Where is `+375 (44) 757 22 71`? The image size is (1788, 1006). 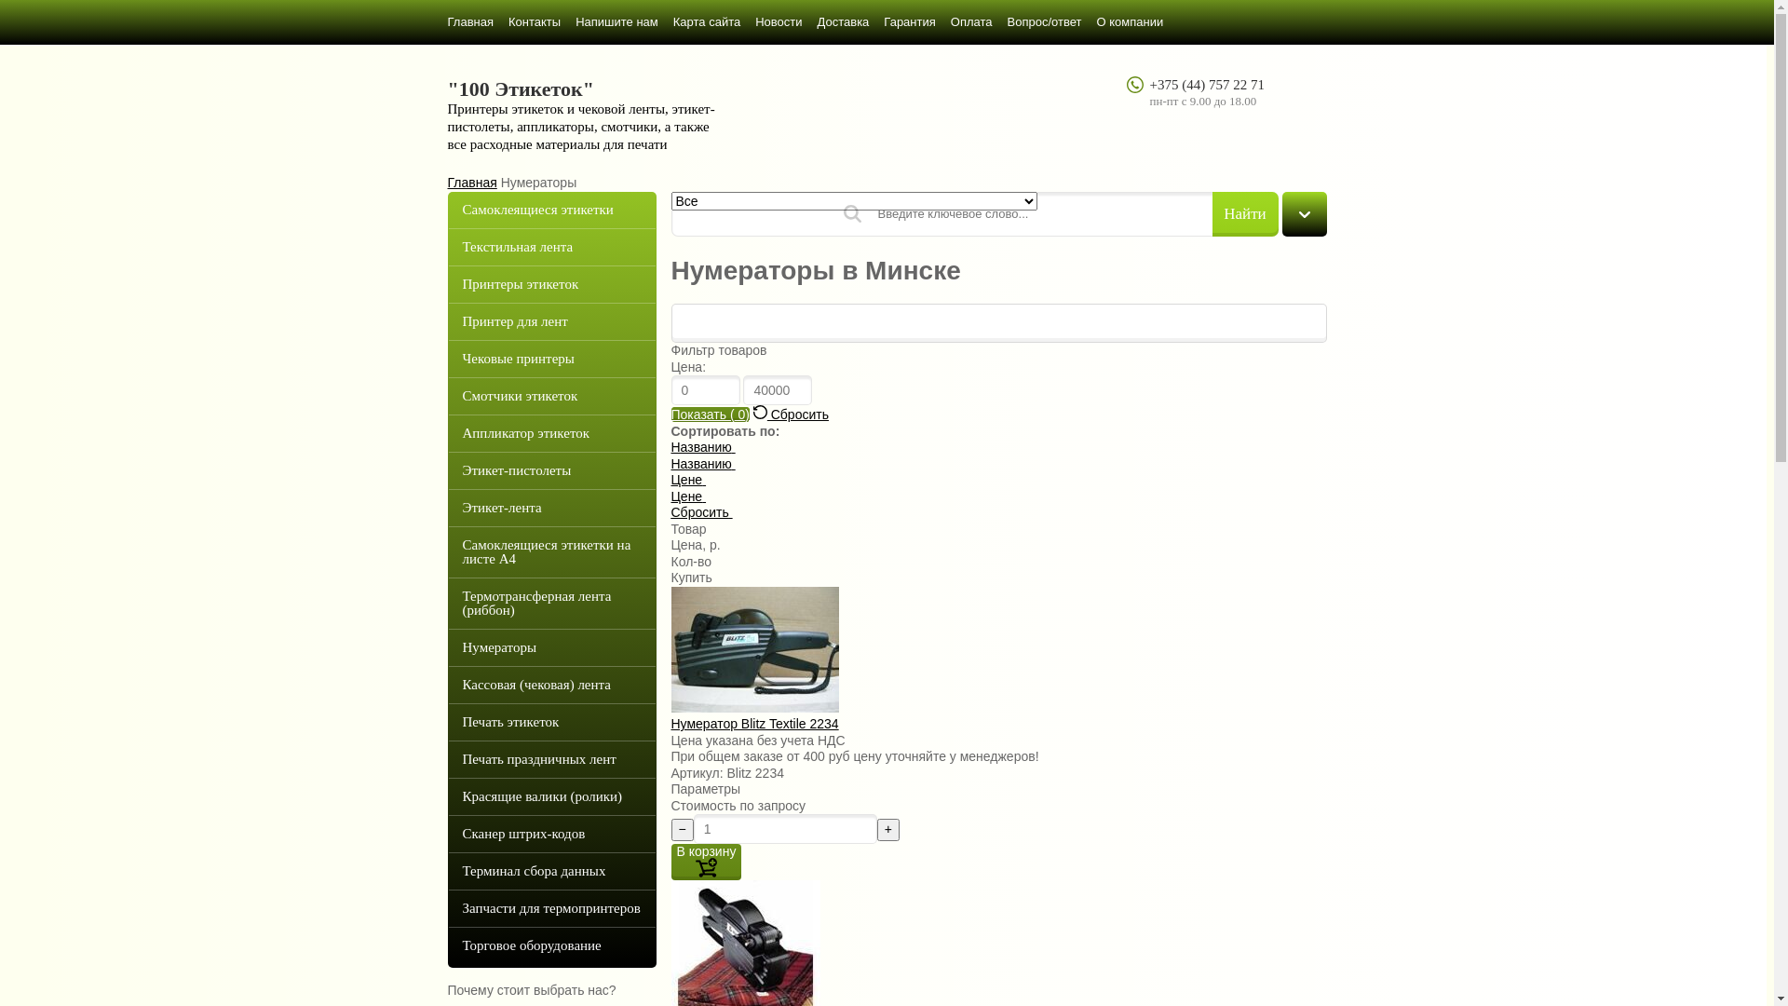 +375 (44) 757 22 71 is located at coordinates (1207, 85).